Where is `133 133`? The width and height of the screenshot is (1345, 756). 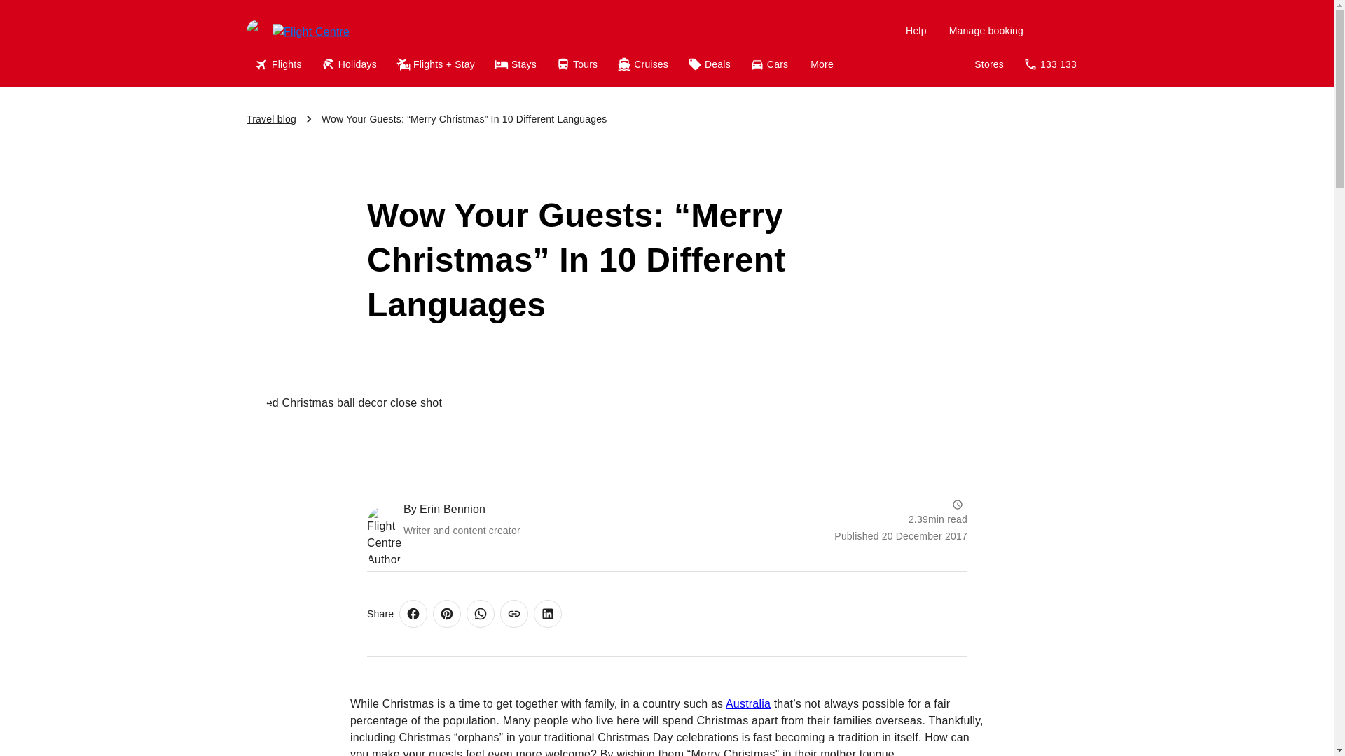
133 133 is located at coordinates (1051, 64).